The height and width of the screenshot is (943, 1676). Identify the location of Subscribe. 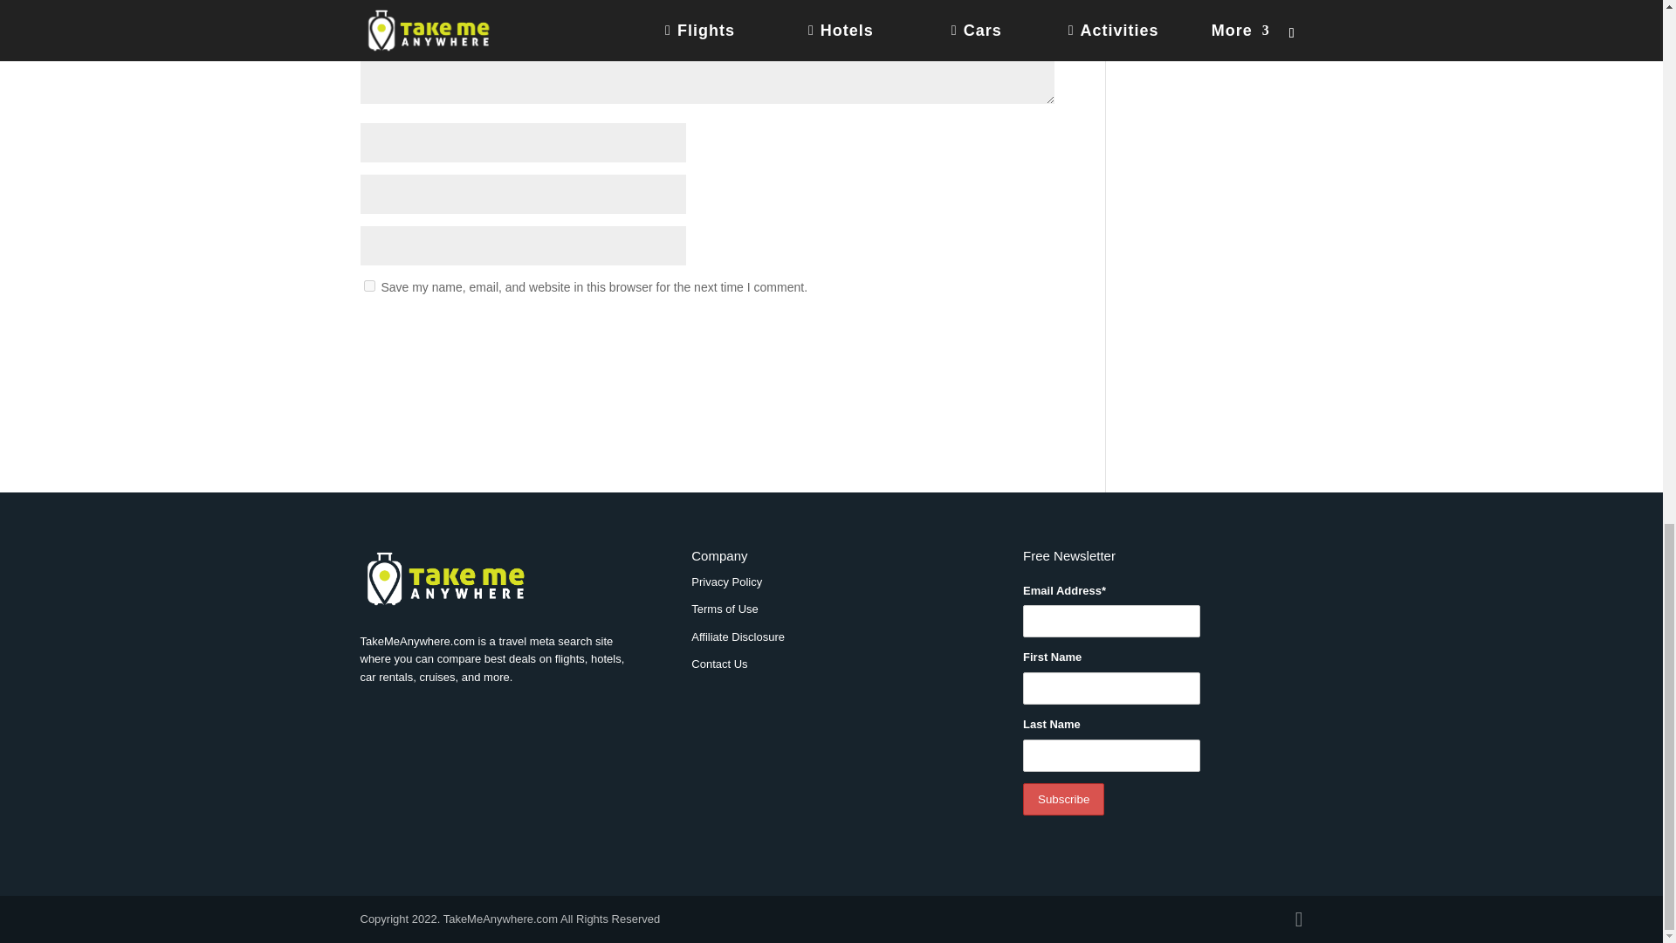
(1063, 800).